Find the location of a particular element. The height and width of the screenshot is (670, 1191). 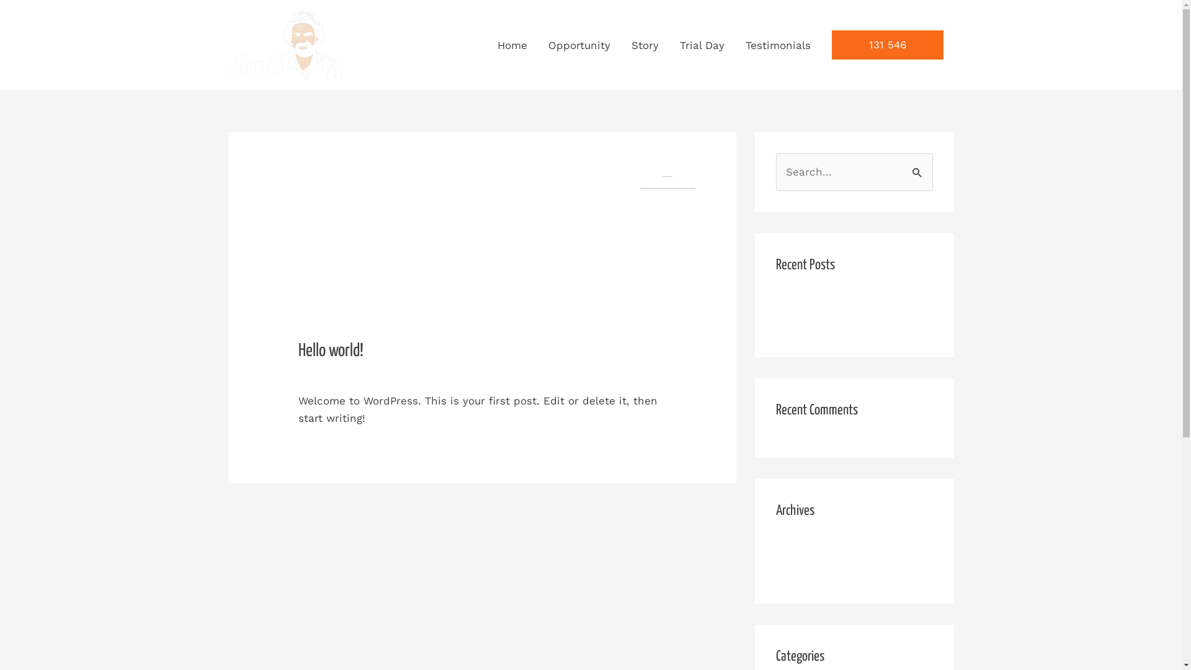

Hello world! is located at coordinates (331, 351).